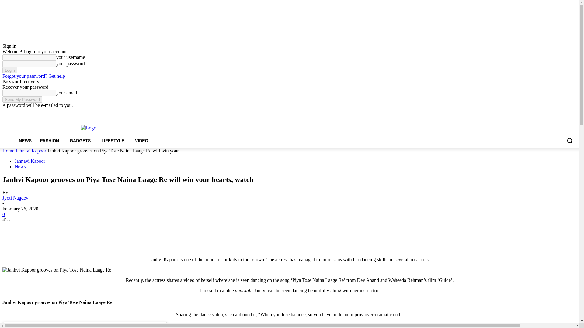 The height and width of the screenshot is (328, 584). What do you see at coordinates (81, 141) in the screenshot?
I see `GADGETS` at bounding box center [81, 141].